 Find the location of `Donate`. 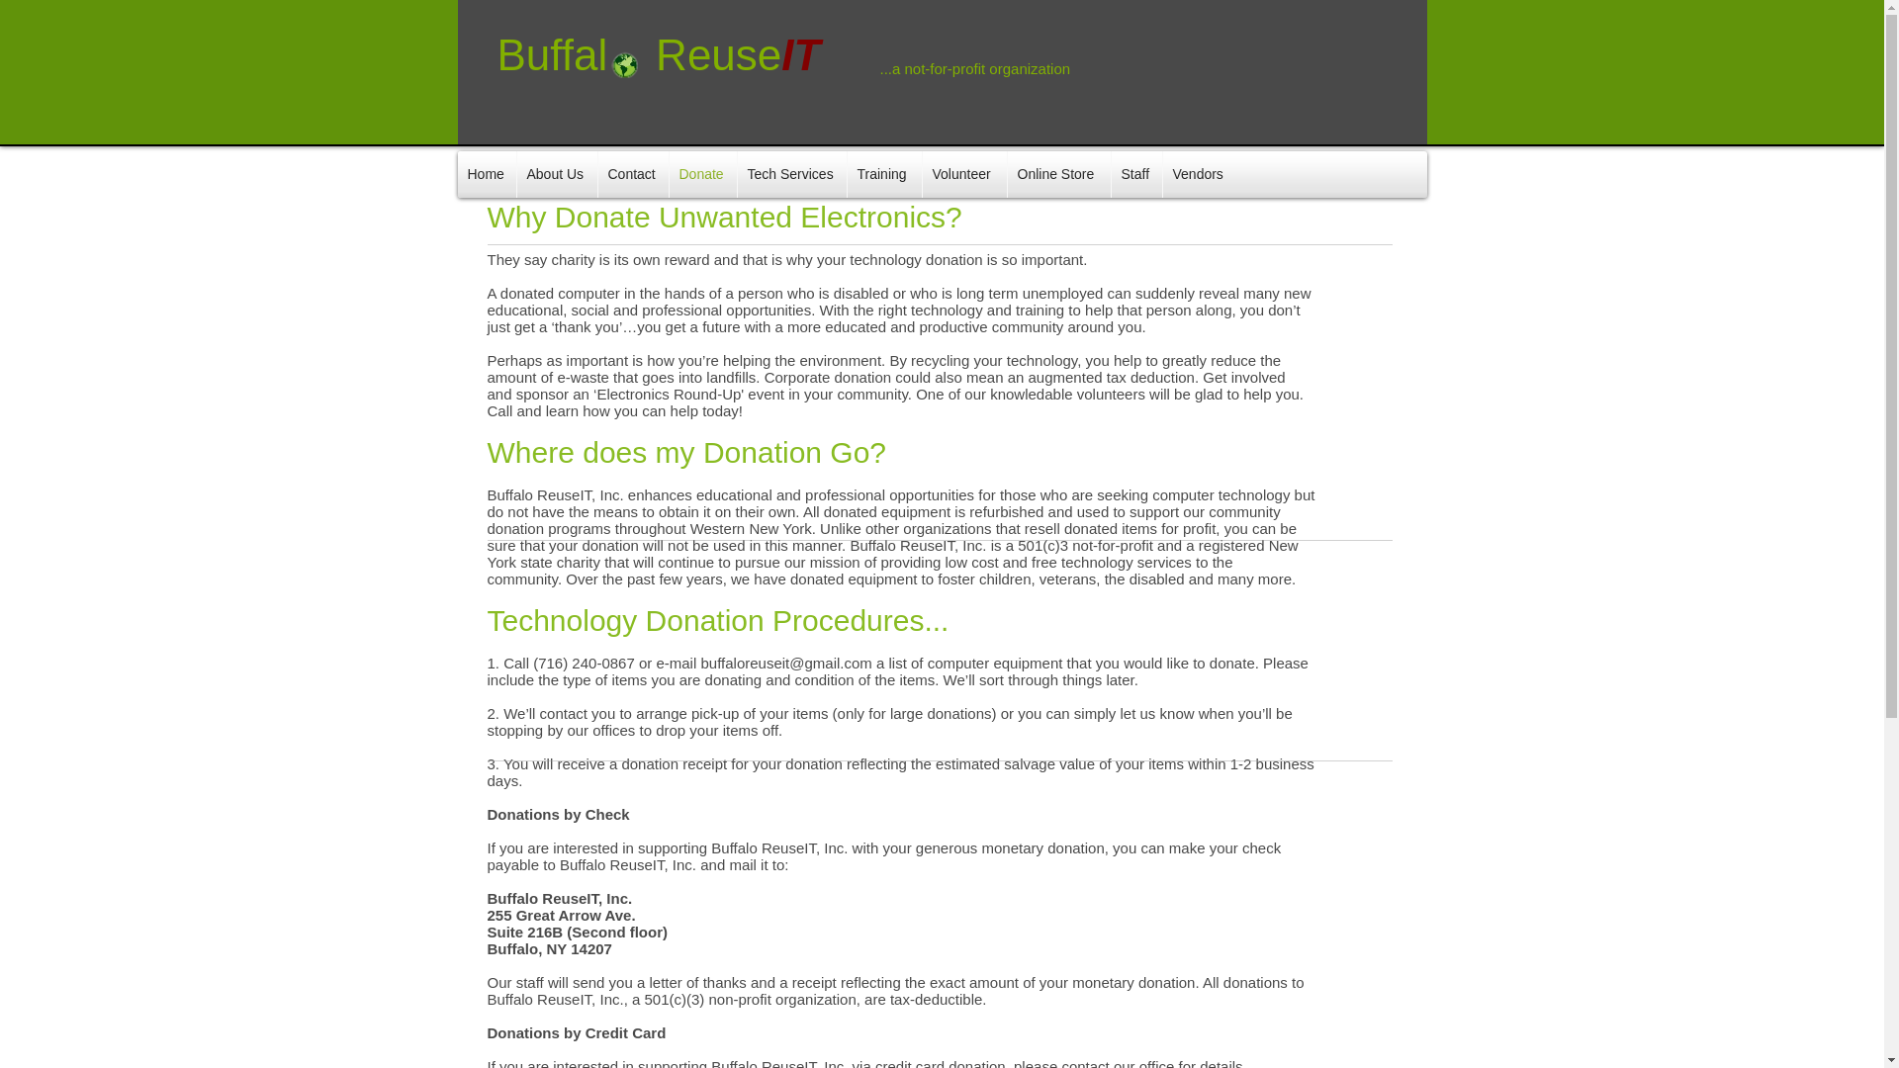

Donate is located at coordinates (702, 174).